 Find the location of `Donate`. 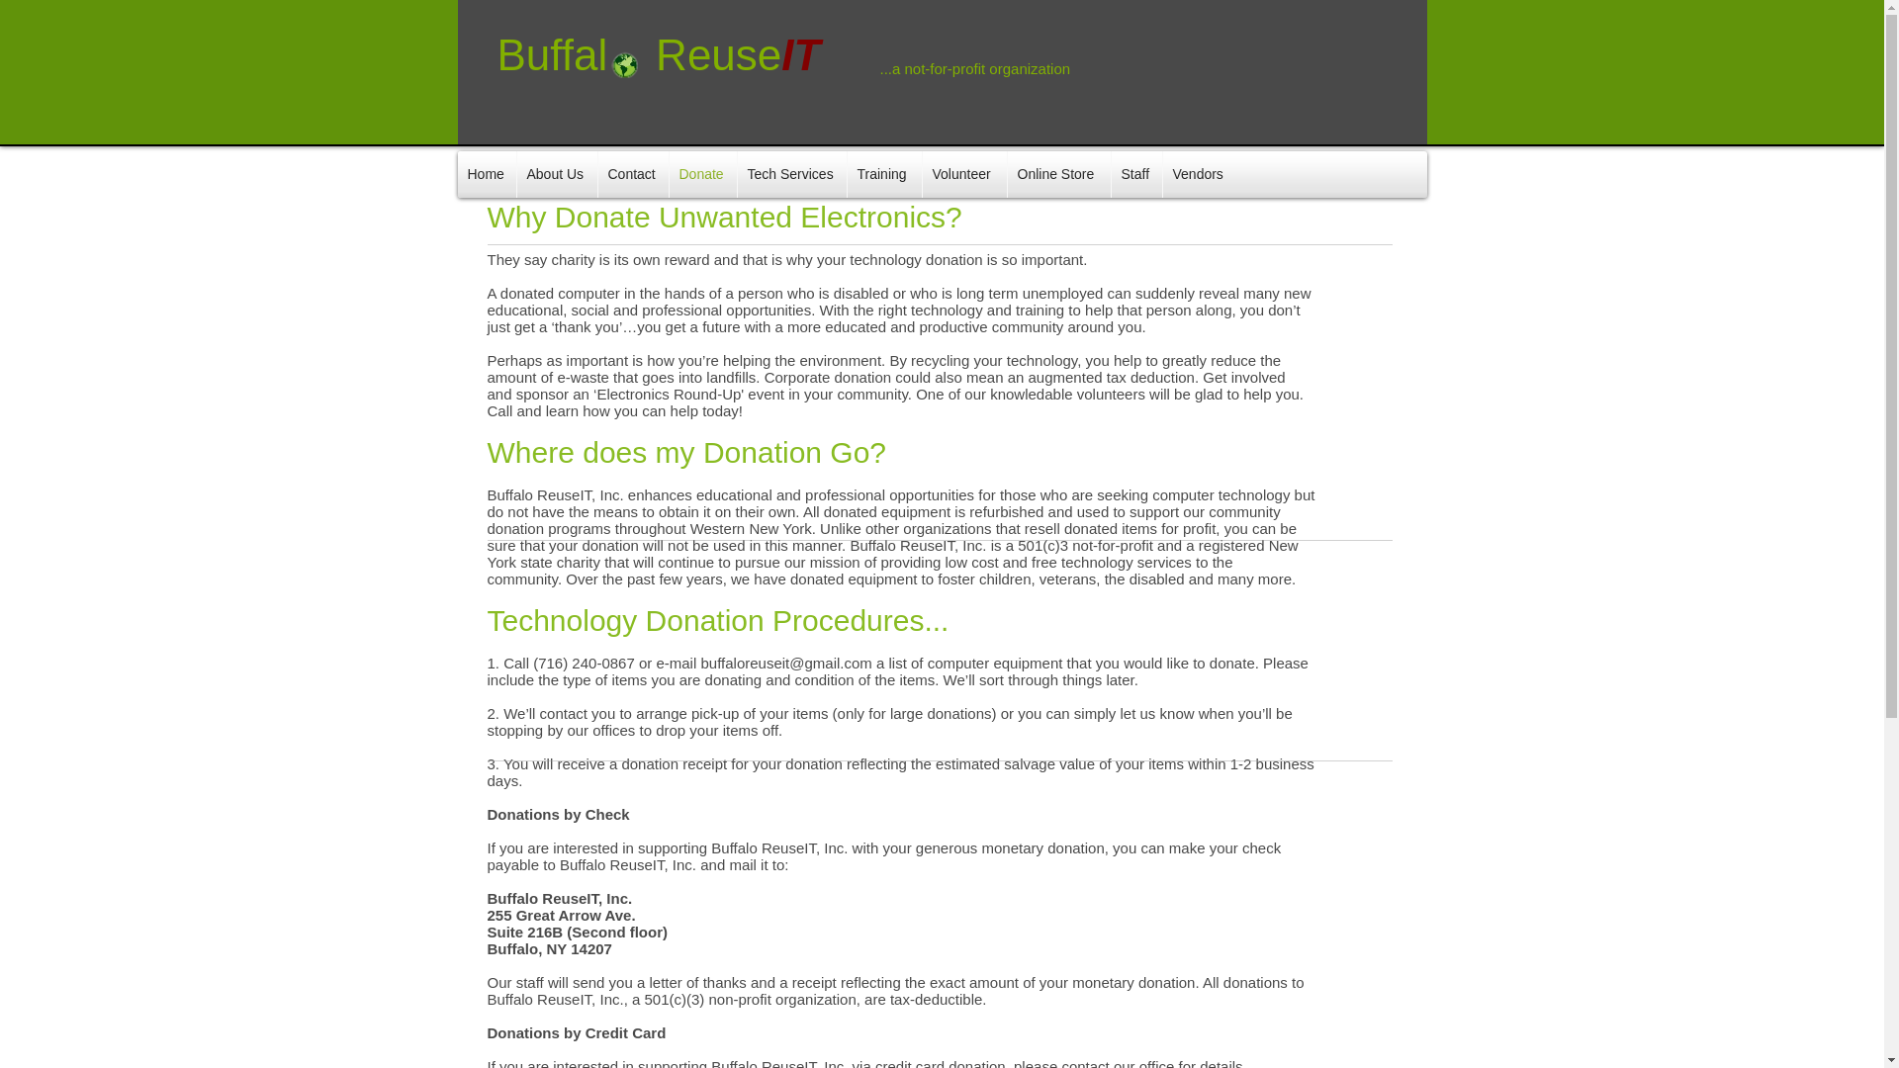

Donate is located at coordinates (702, 174).